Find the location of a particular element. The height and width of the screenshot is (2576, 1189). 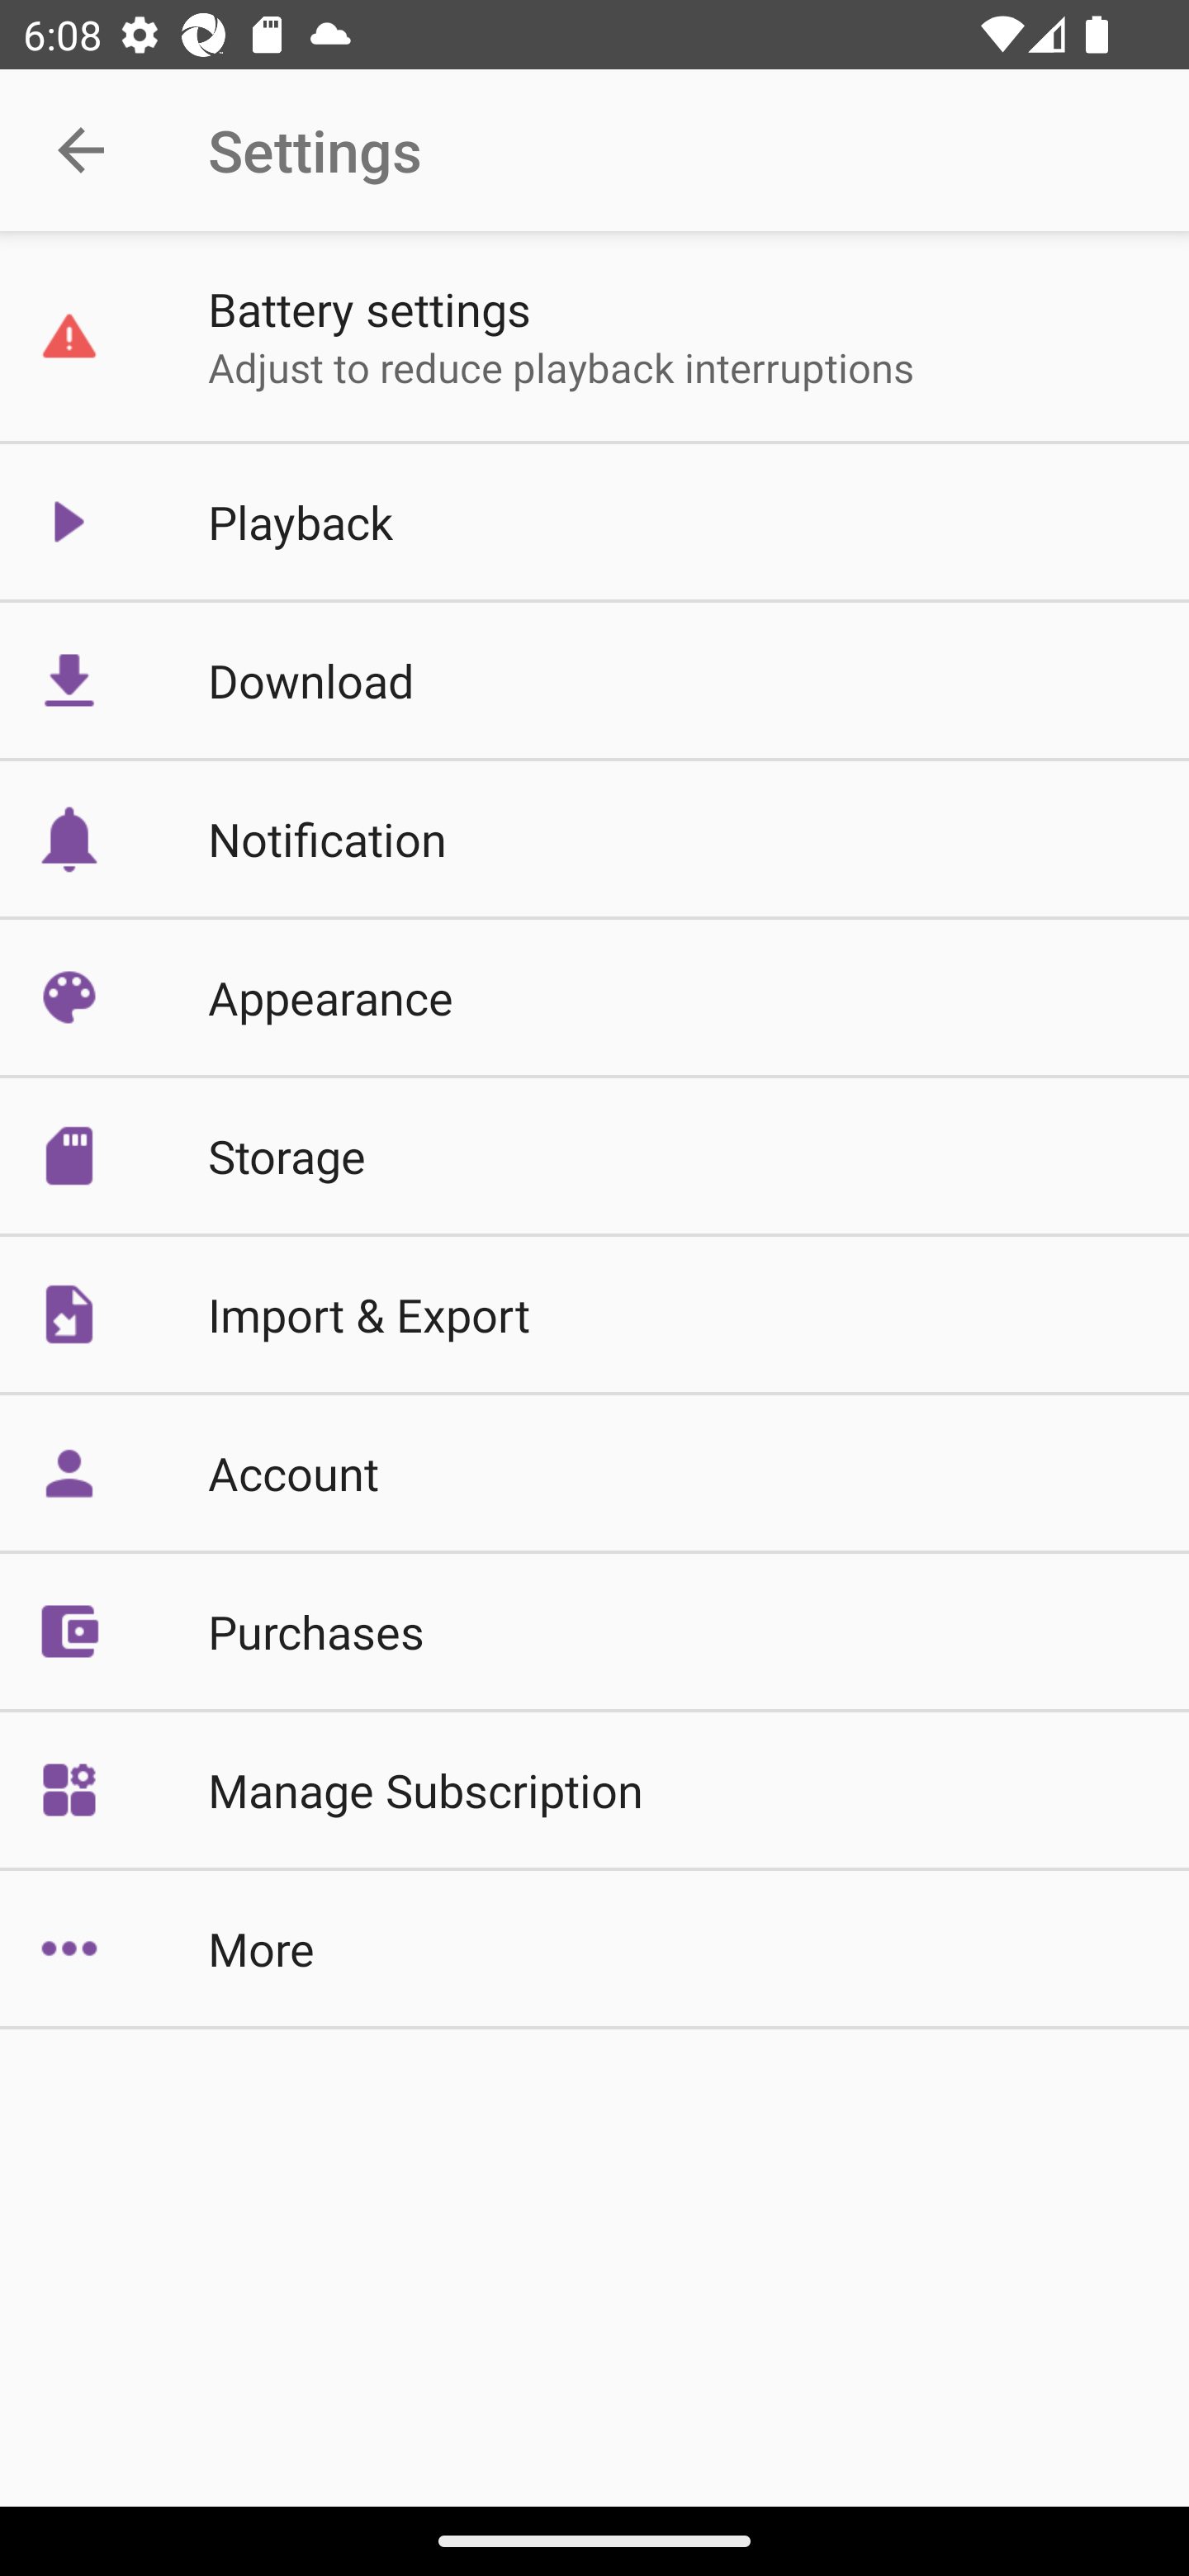

Playback is located at coordinates (594, 521).